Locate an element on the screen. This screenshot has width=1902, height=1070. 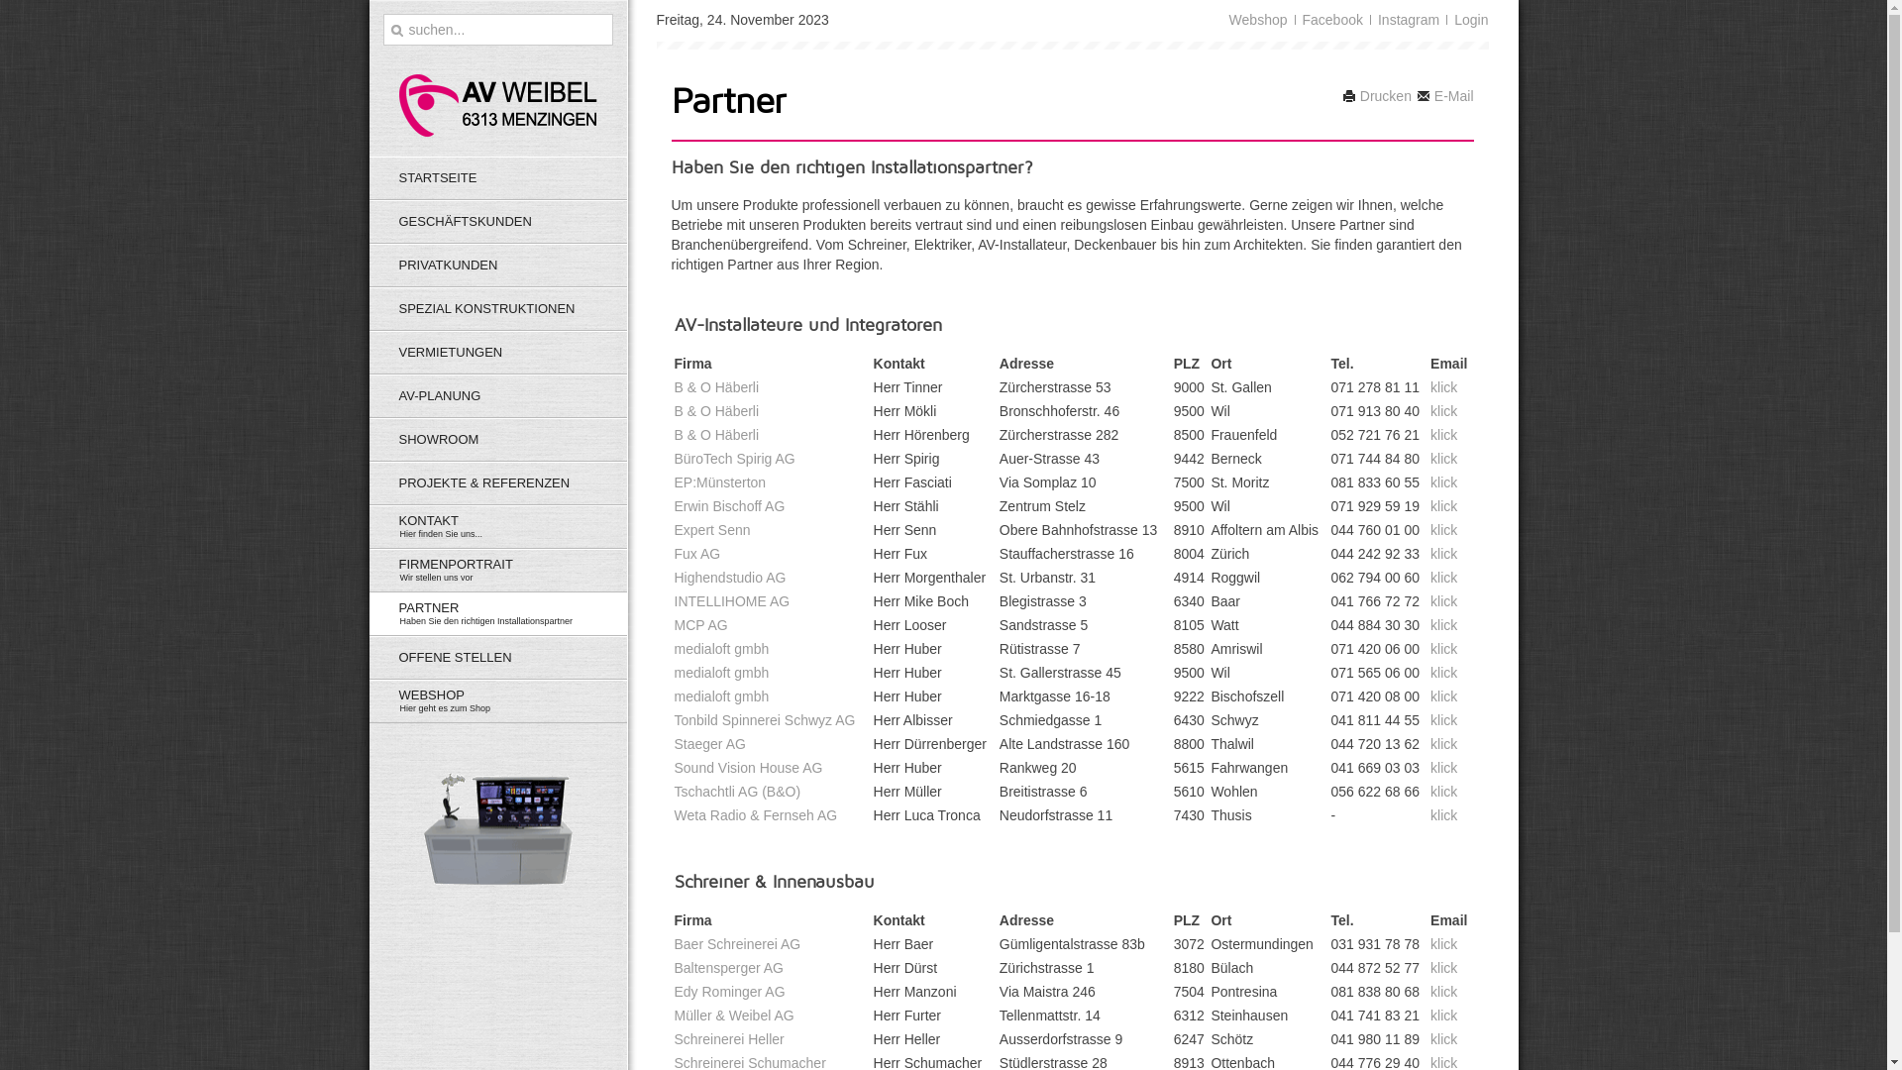
klick is located at coordinates (1444, 411).